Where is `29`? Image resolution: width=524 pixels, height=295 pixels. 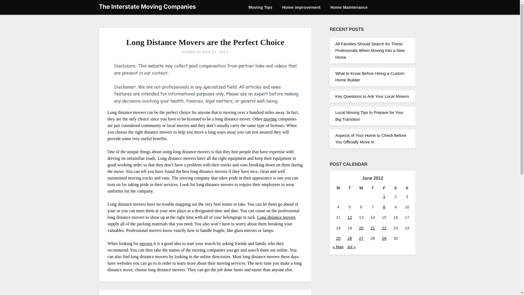
29 is located at coordinates (384, 238).